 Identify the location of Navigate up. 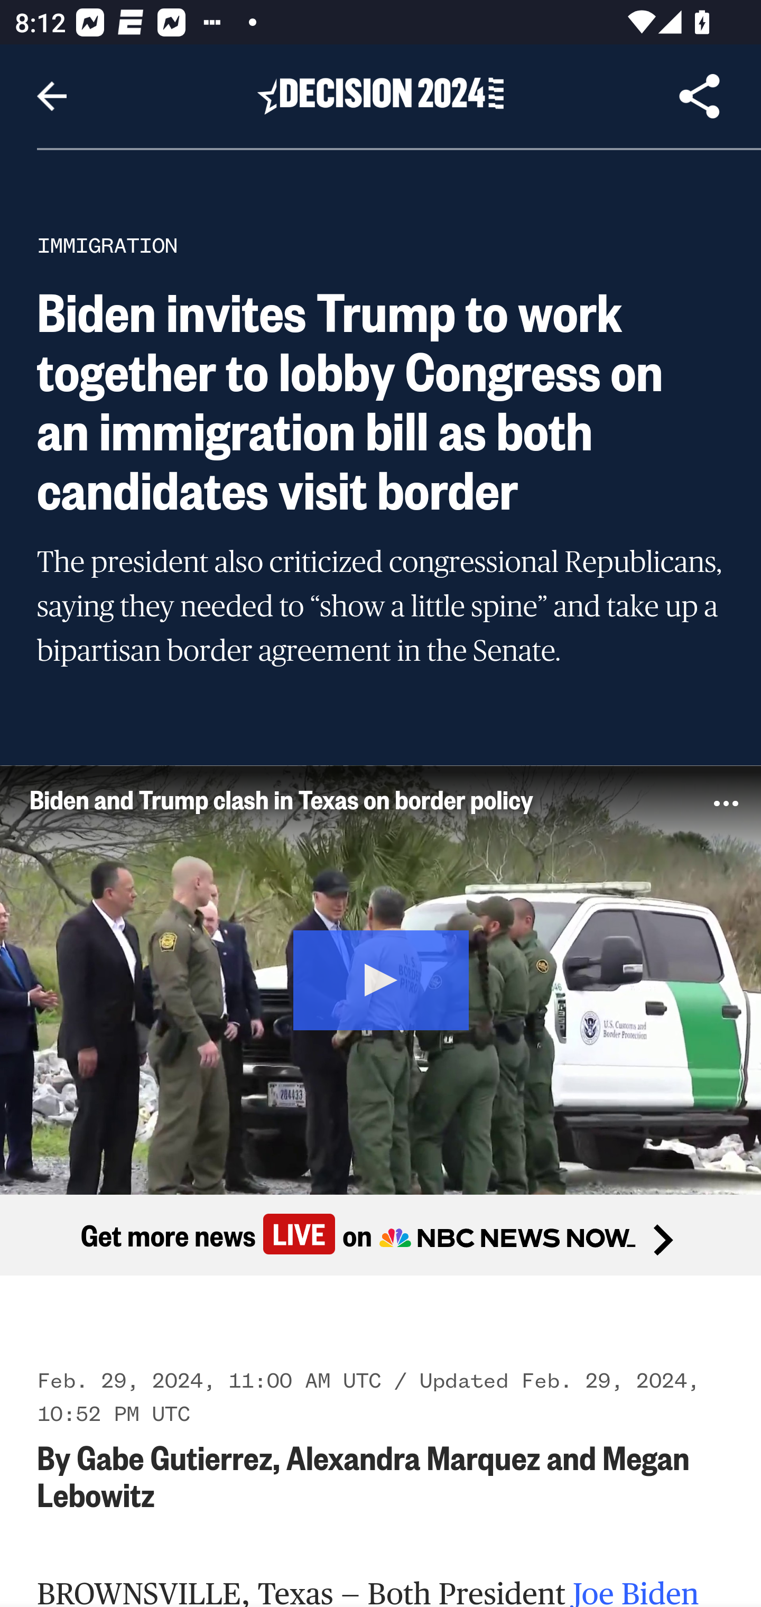
(52, 96).